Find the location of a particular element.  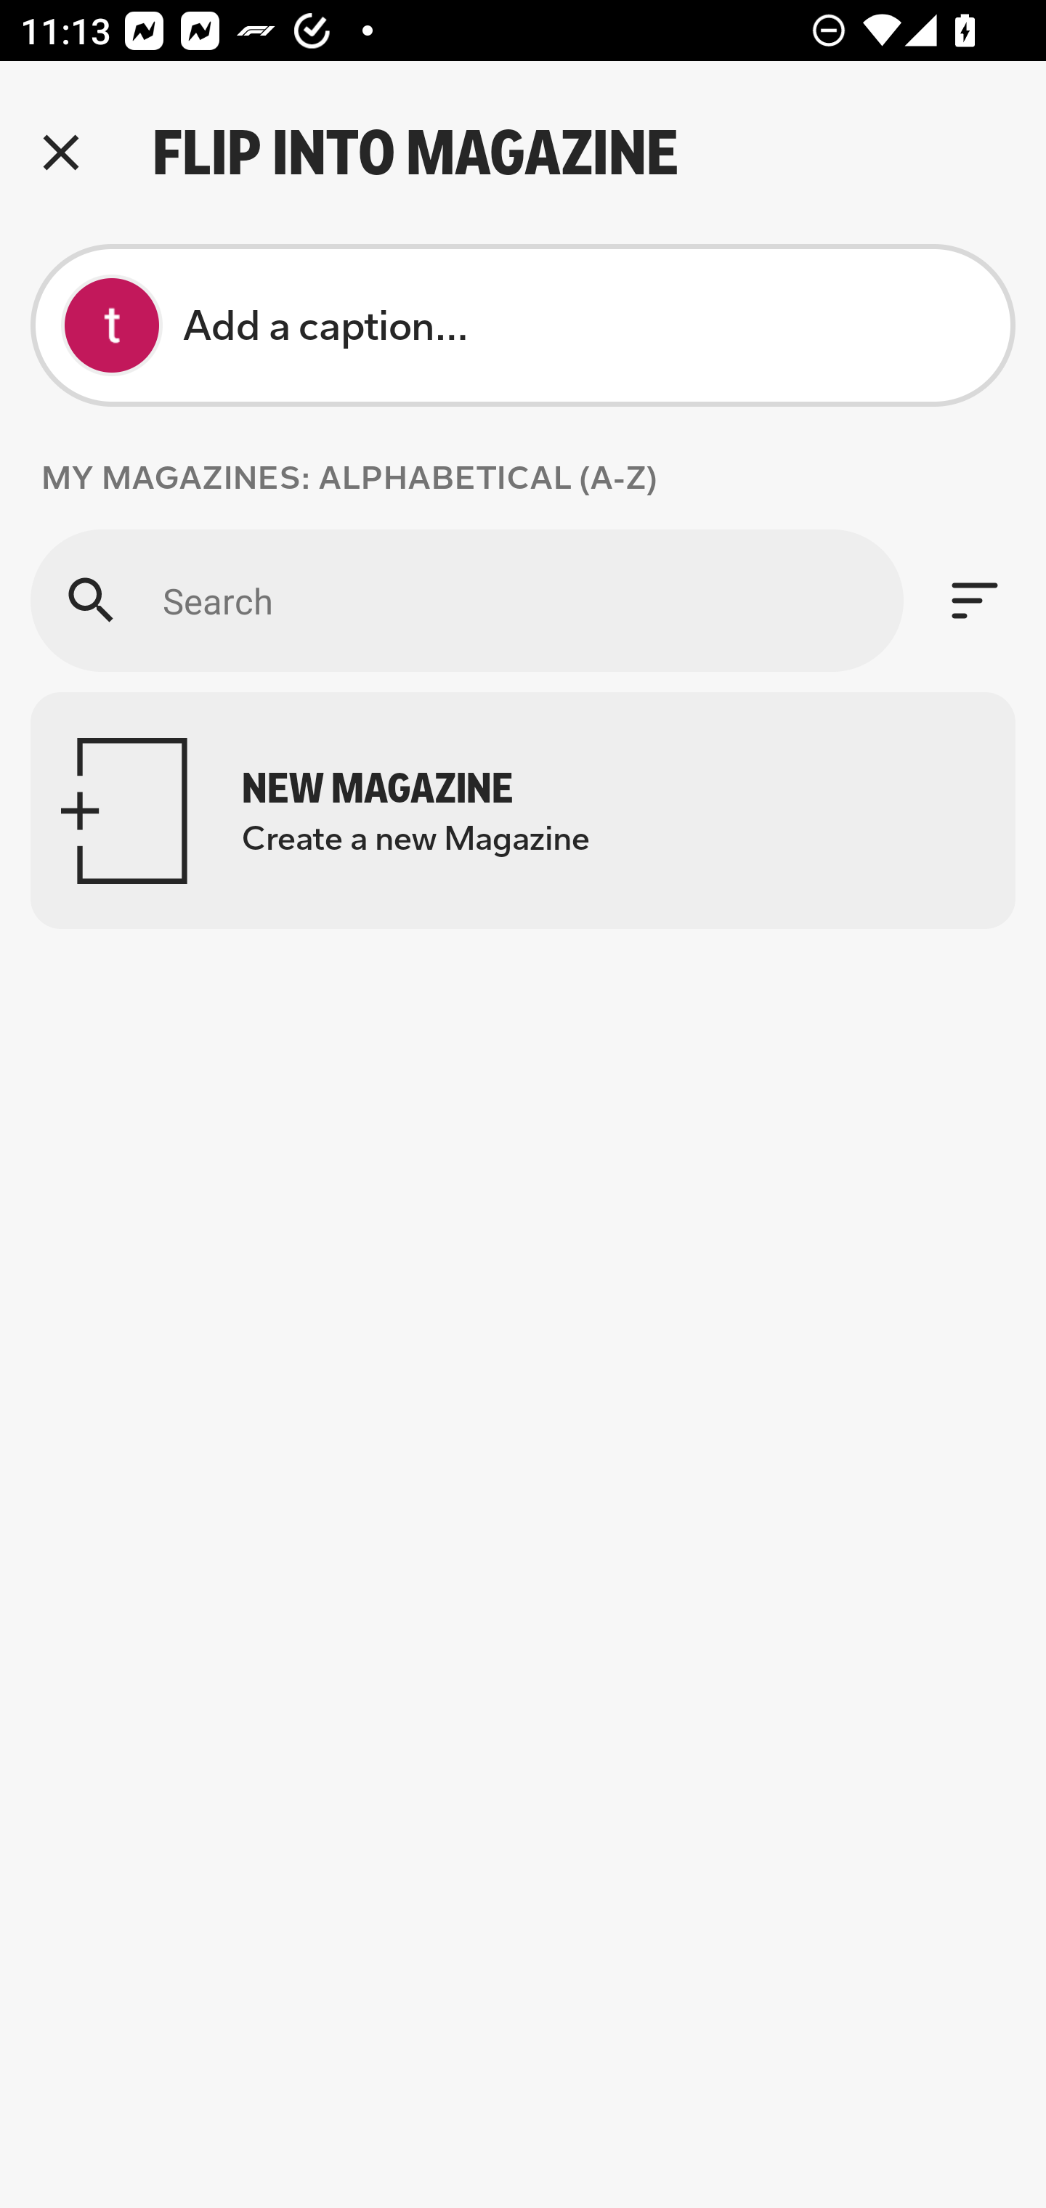

test appium Add a caption… is located at coordinates (523, 325).